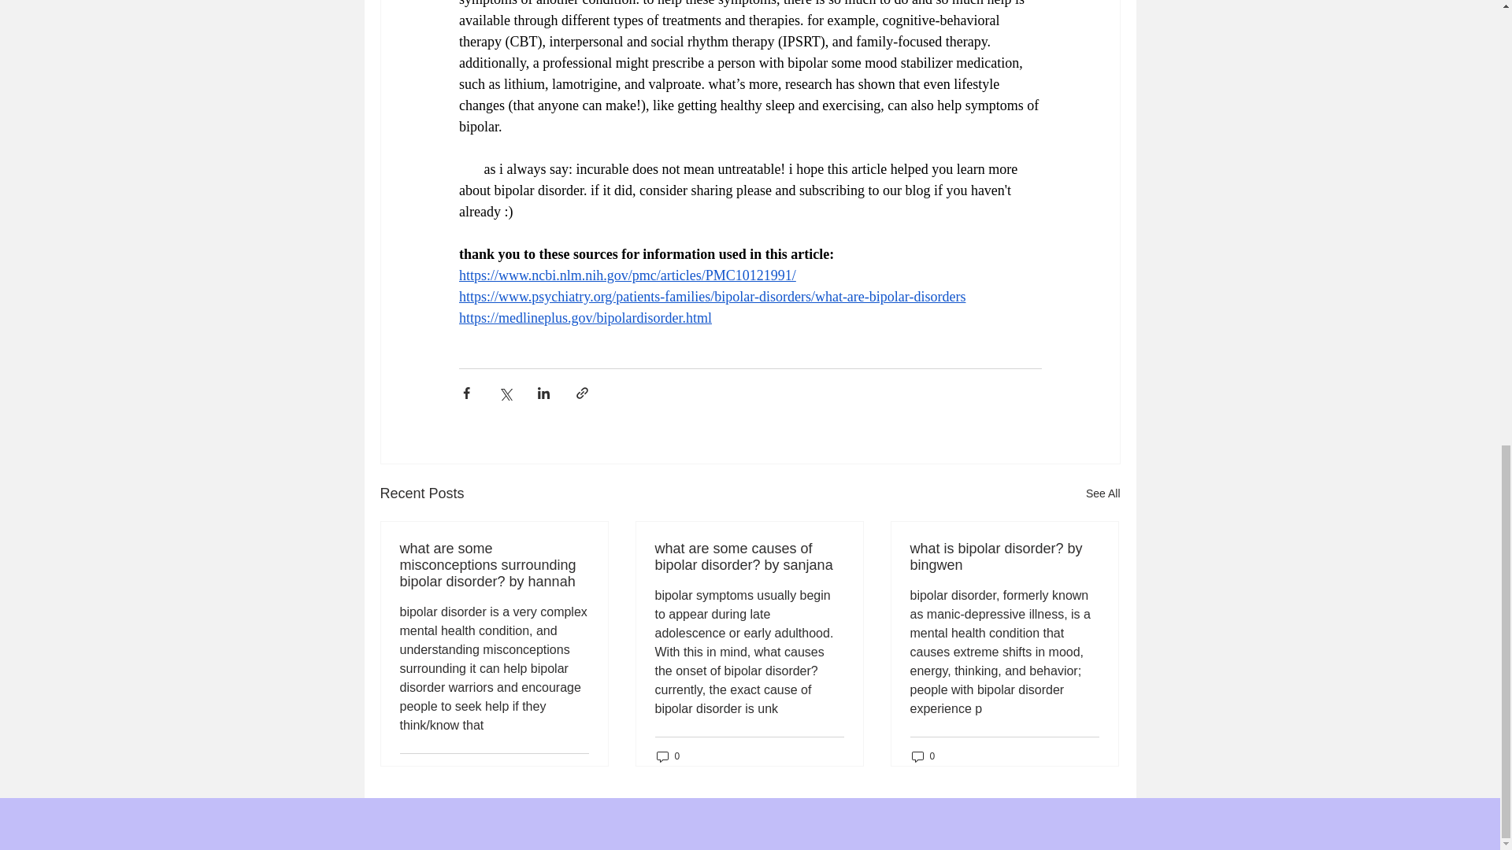 The image size is (1512, 850). What do you see at coordinates (923, 756) in the screenshot?
I see `0` at bounding box center [923, 756].